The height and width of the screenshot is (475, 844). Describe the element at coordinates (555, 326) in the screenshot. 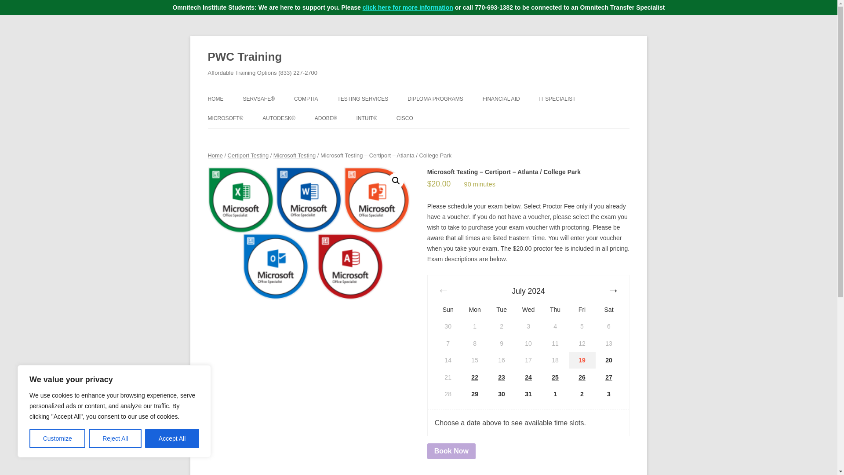

I see `Selected date is unavailable` at that location.